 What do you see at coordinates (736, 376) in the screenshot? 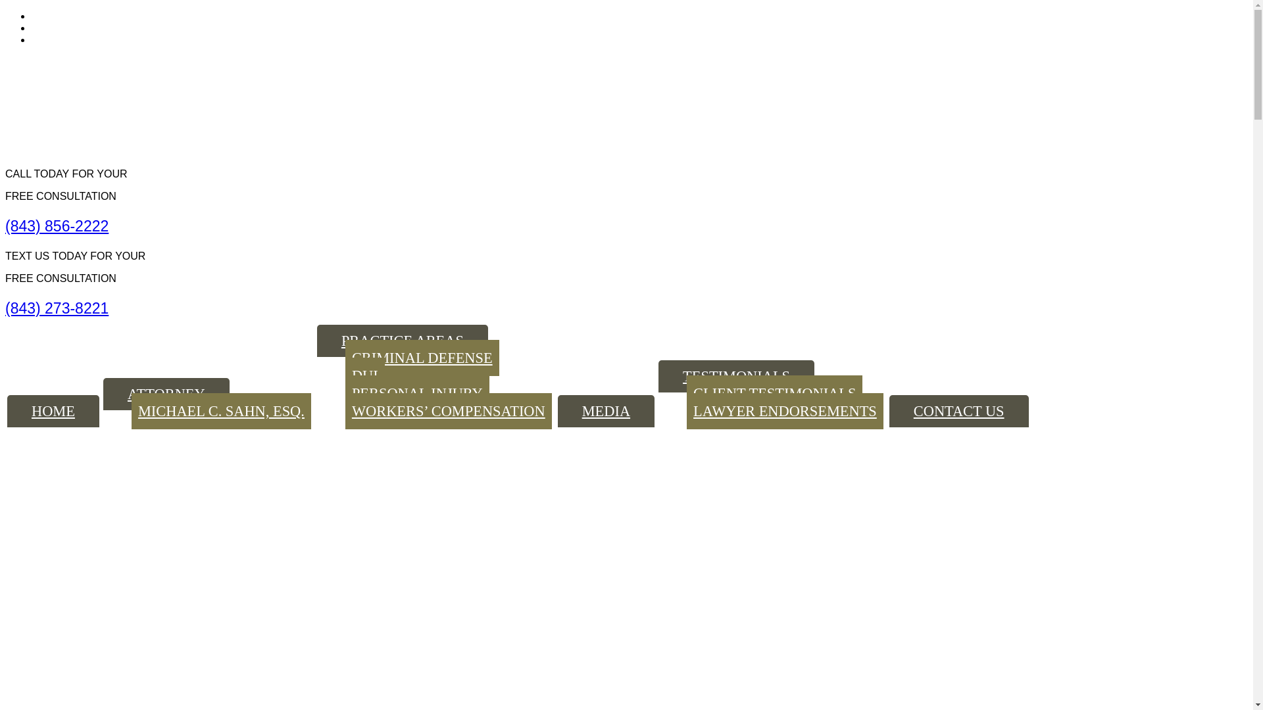
I see `TESTIMONIALS` at bounding box center [736, 376].